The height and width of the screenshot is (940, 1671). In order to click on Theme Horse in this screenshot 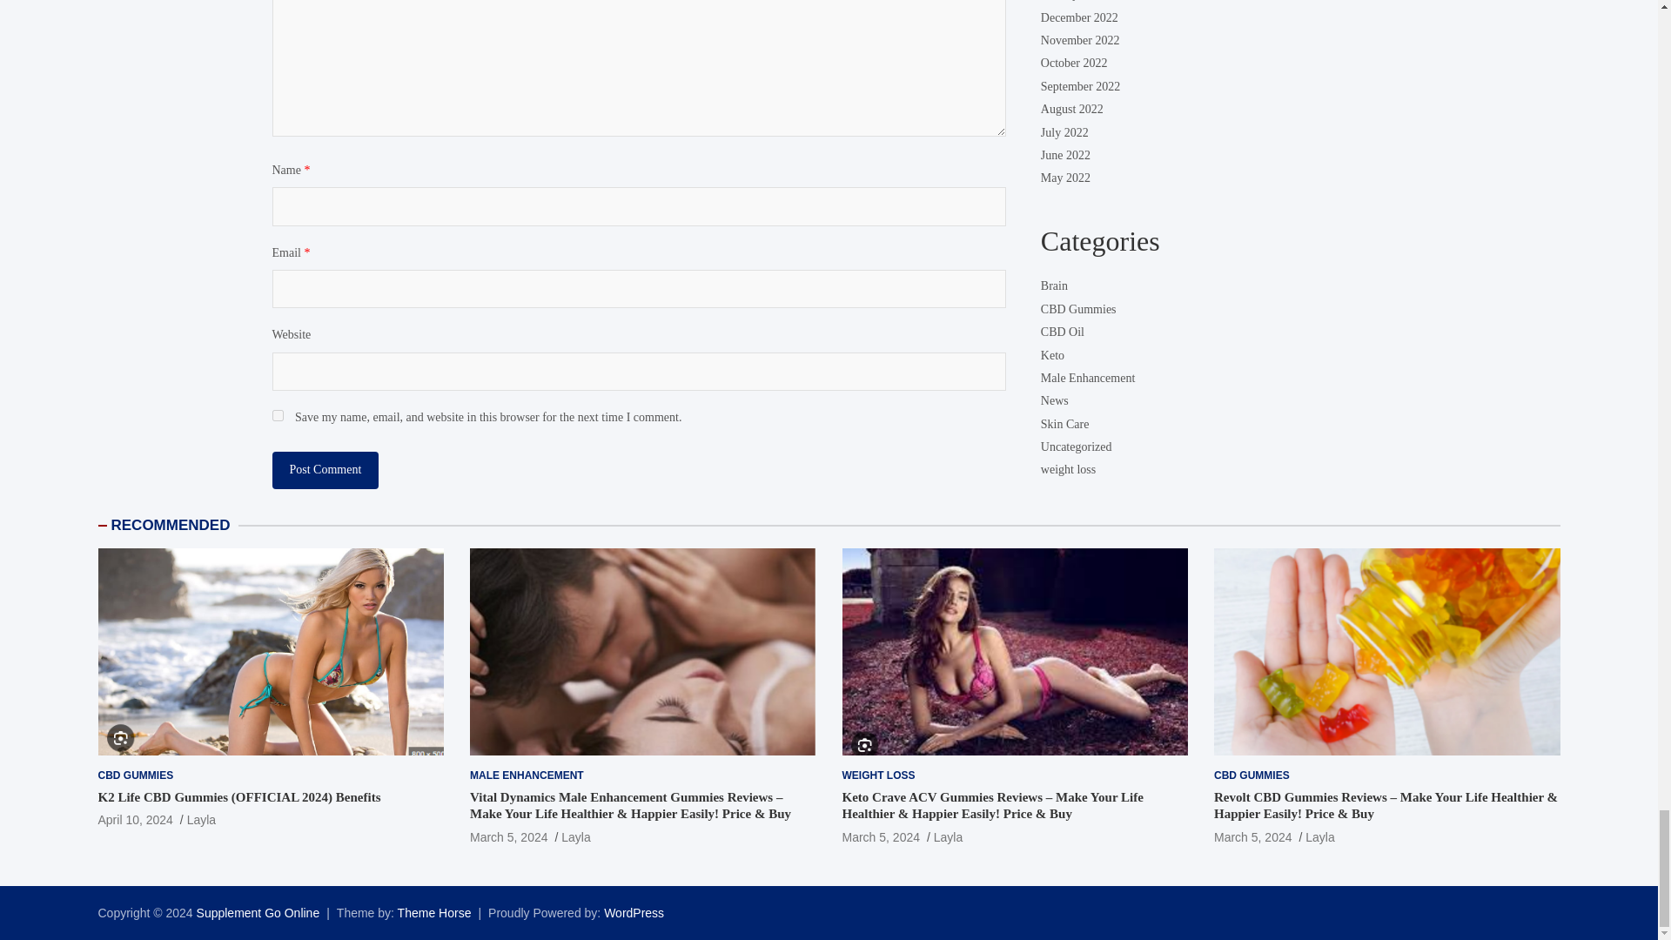, I will do `click(433, 913)`.